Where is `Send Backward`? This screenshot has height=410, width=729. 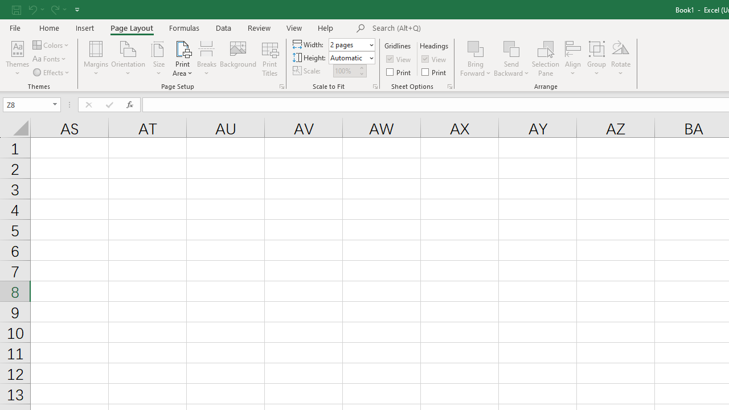 Send Backward is located at coordinates (511, 48).